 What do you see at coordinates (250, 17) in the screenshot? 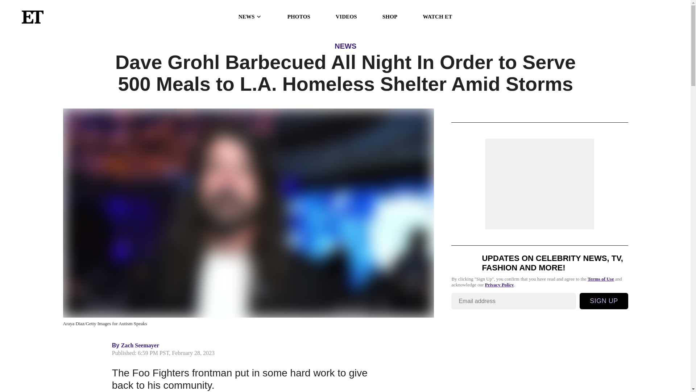
I see `NEWS` at bounding box center [250, 17].